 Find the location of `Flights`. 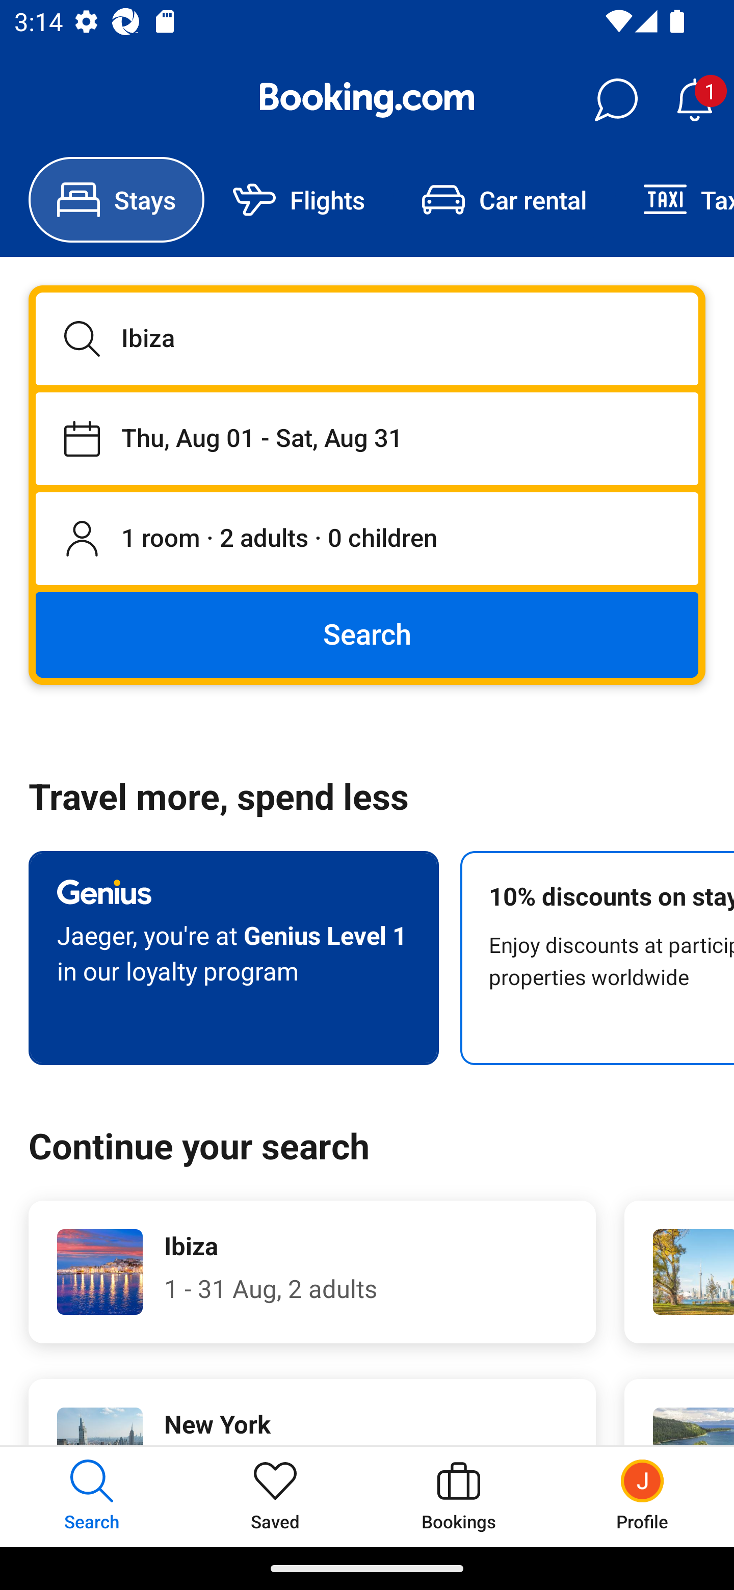

Flights is located at coordinates (299, 200).